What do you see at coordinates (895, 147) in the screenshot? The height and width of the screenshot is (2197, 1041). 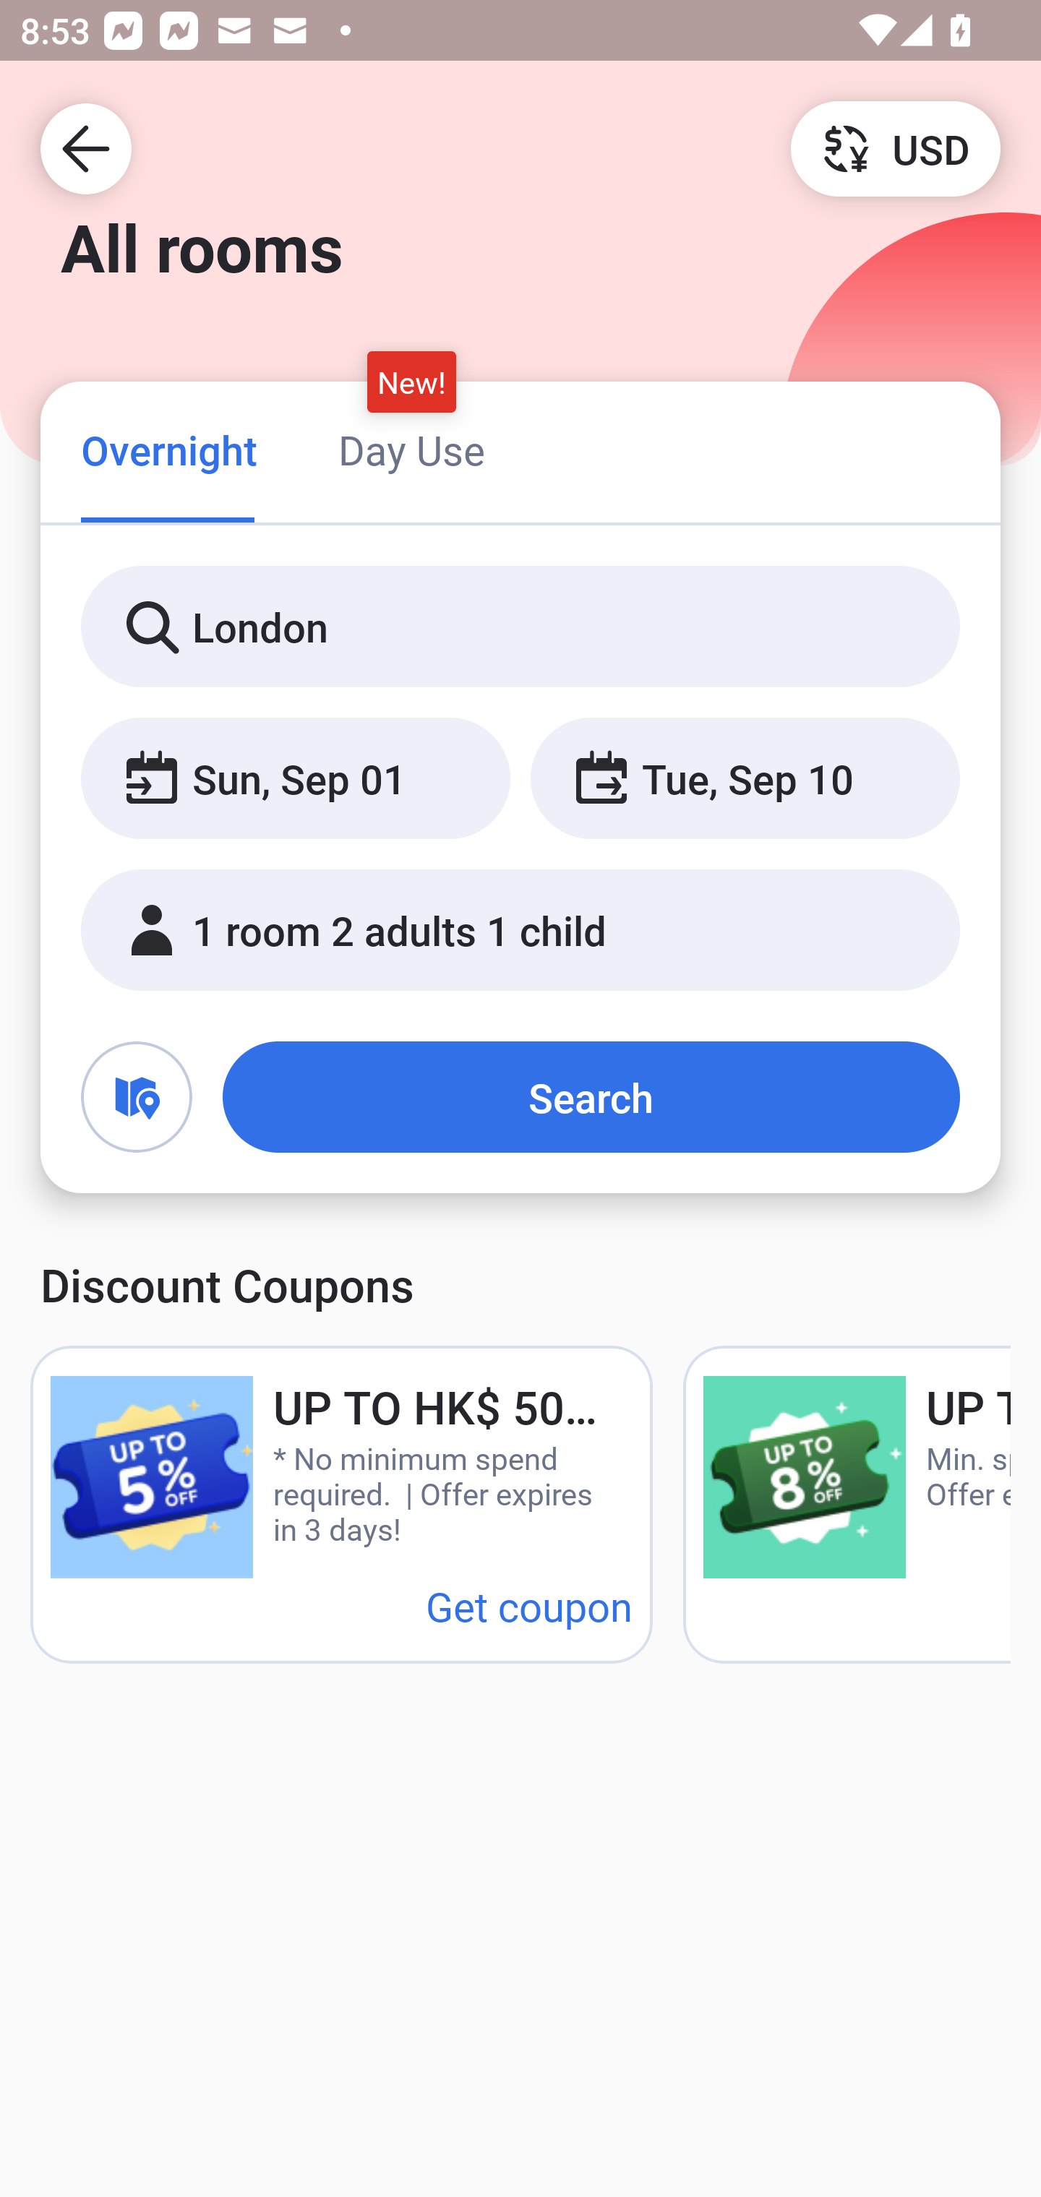 I see `USD` at bounding box center [895, 147].